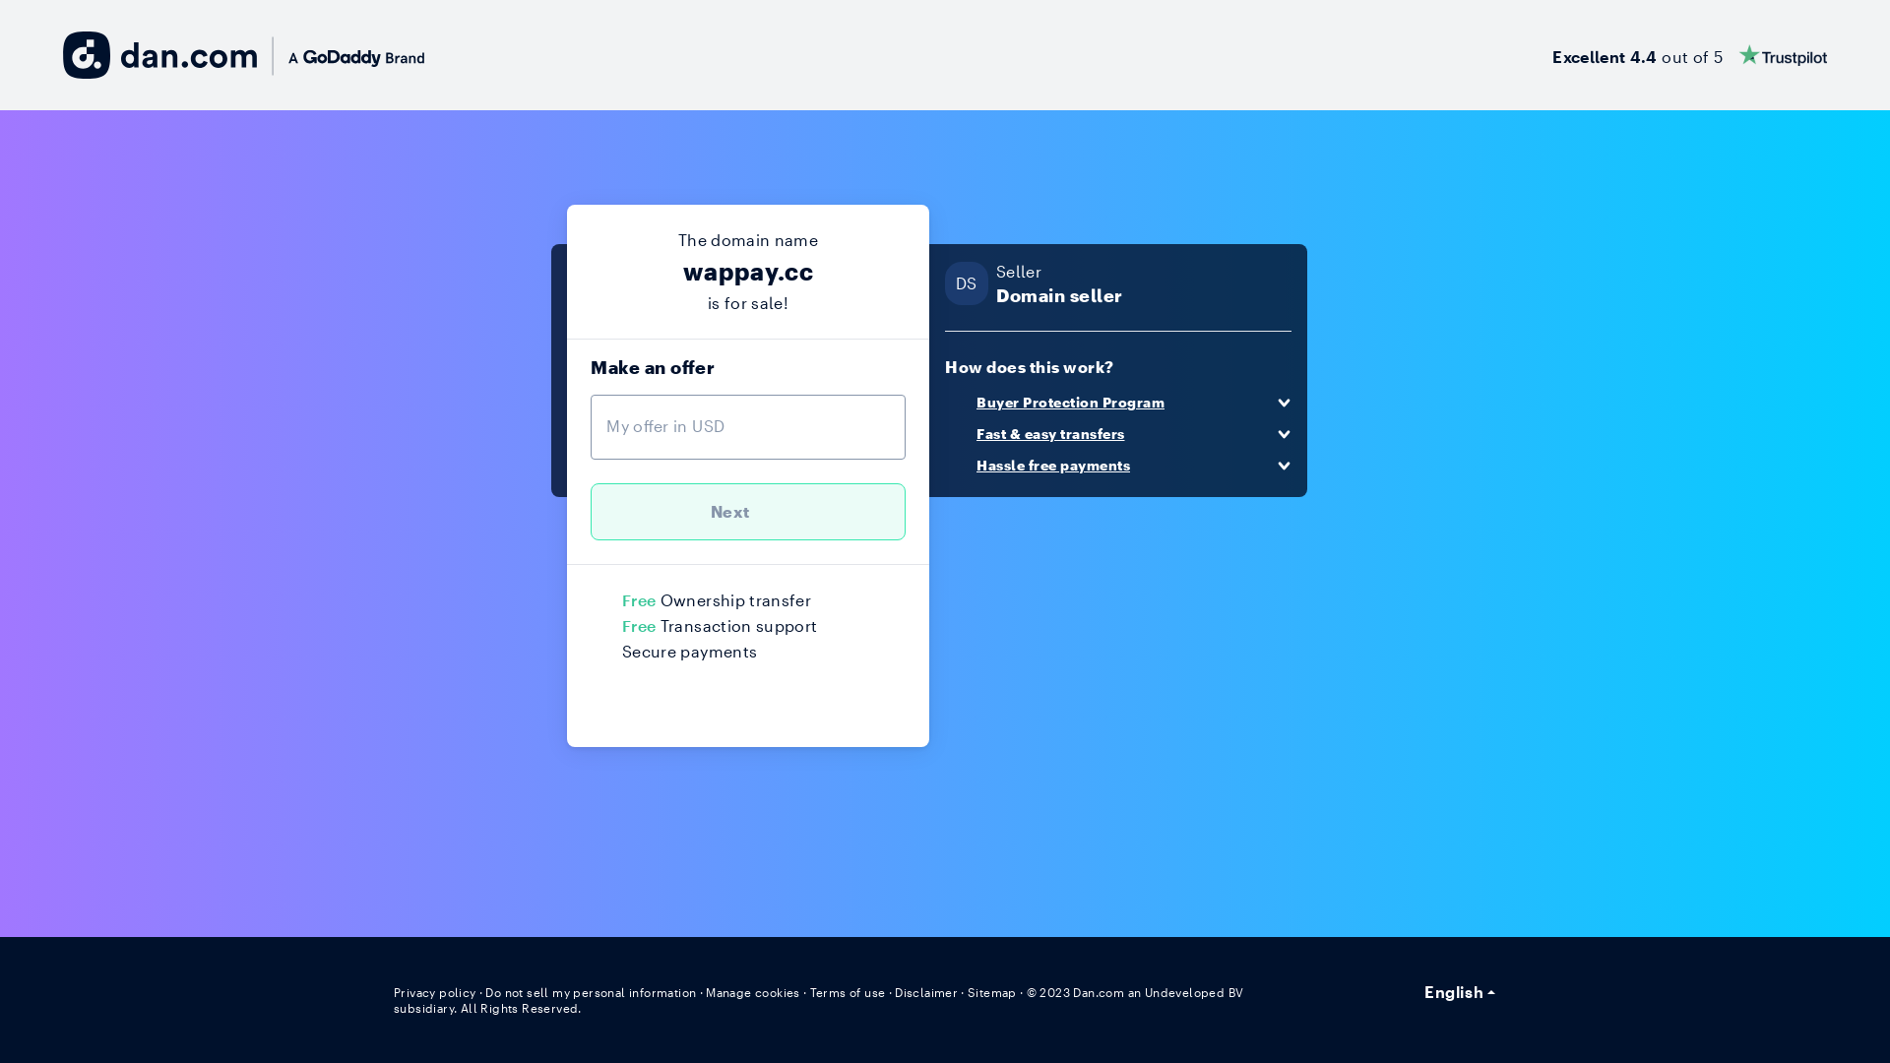 Image resolution: width=1890 pixels, height=1063 pixels. What do you see at coordinates (581, 992) in the screenshot?
I see `Do not sell my personal information` at bounding box center [581, 992].